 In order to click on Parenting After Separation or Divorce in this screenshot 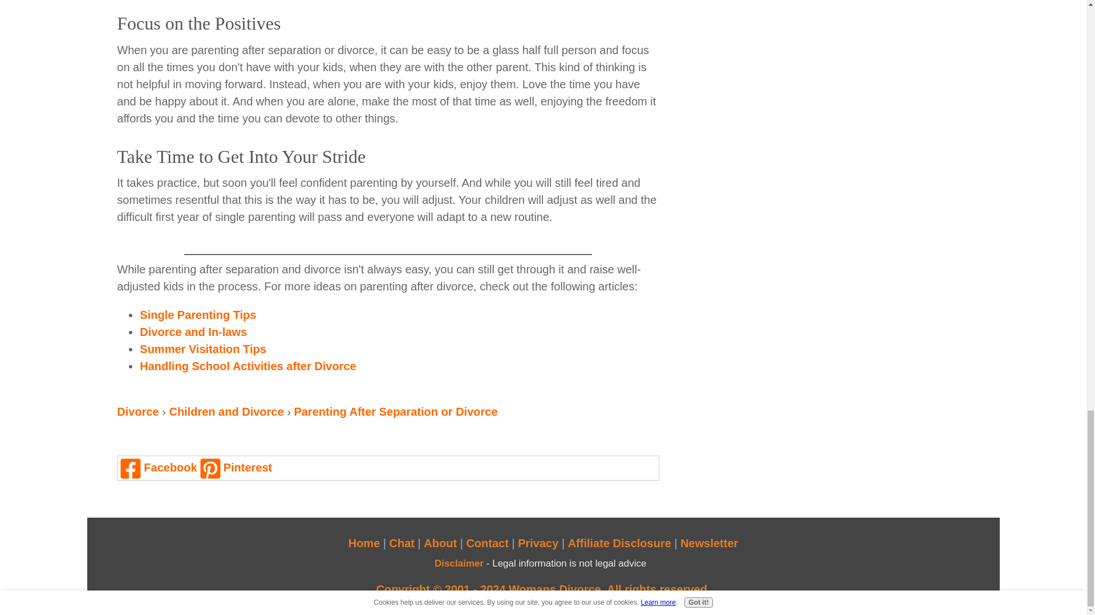, I will do `click(395, 411)`.